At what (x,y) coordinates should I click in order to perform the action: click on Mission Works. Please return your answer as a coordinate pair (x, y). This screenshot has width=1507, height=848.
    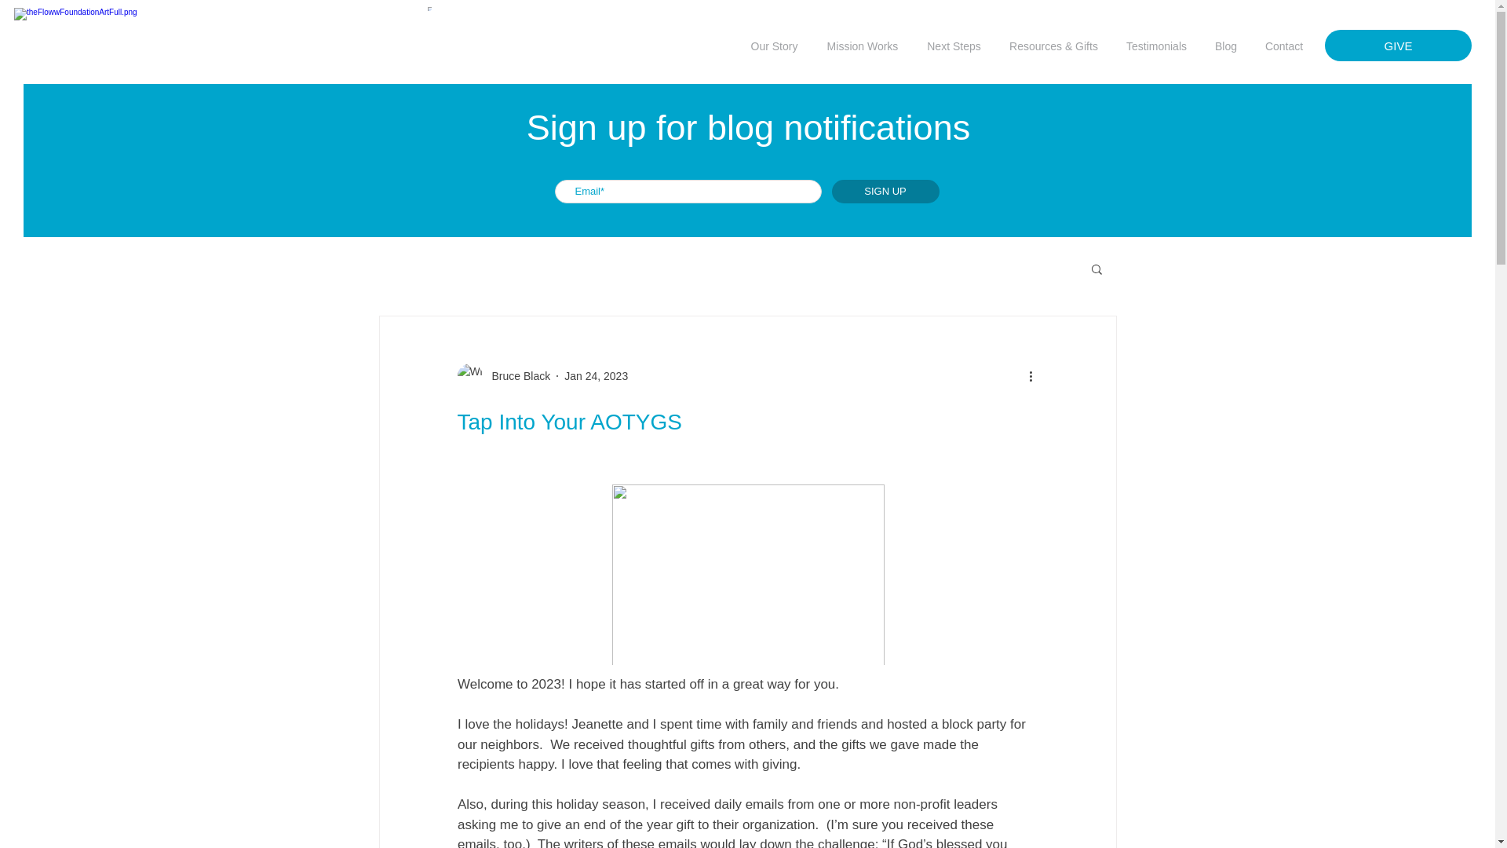
    Looking at the image, I should click on (862, 46).